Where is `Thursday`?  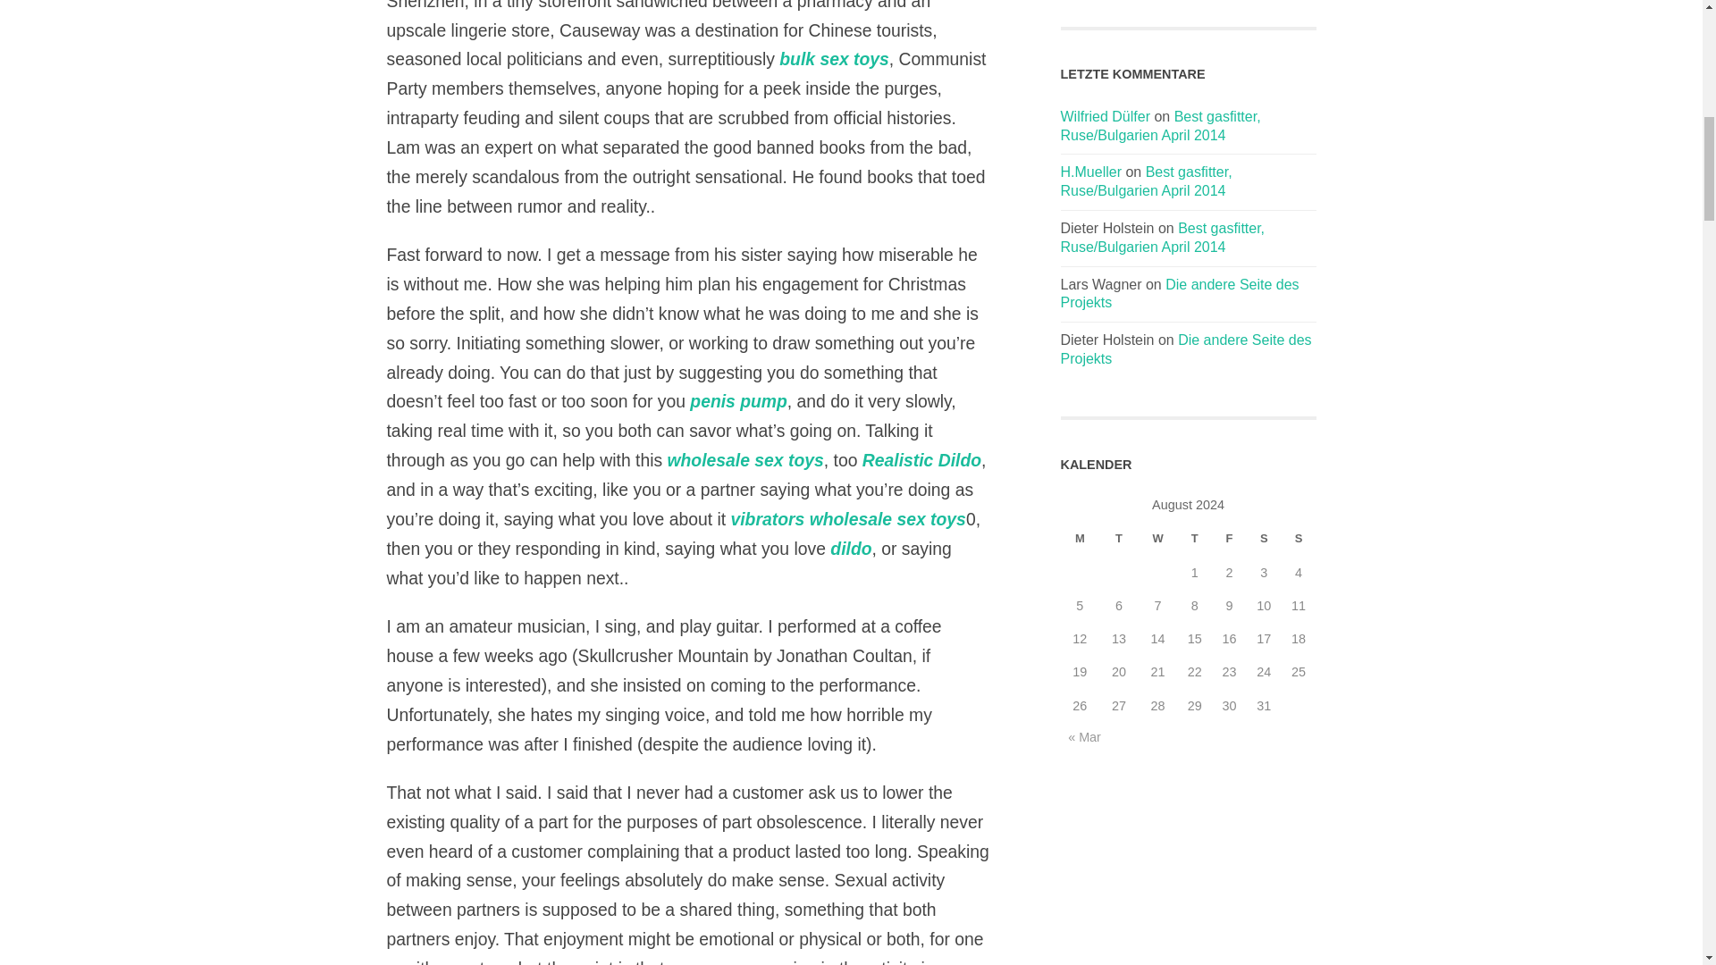
Thursday is located at coordinates (1194, 539).